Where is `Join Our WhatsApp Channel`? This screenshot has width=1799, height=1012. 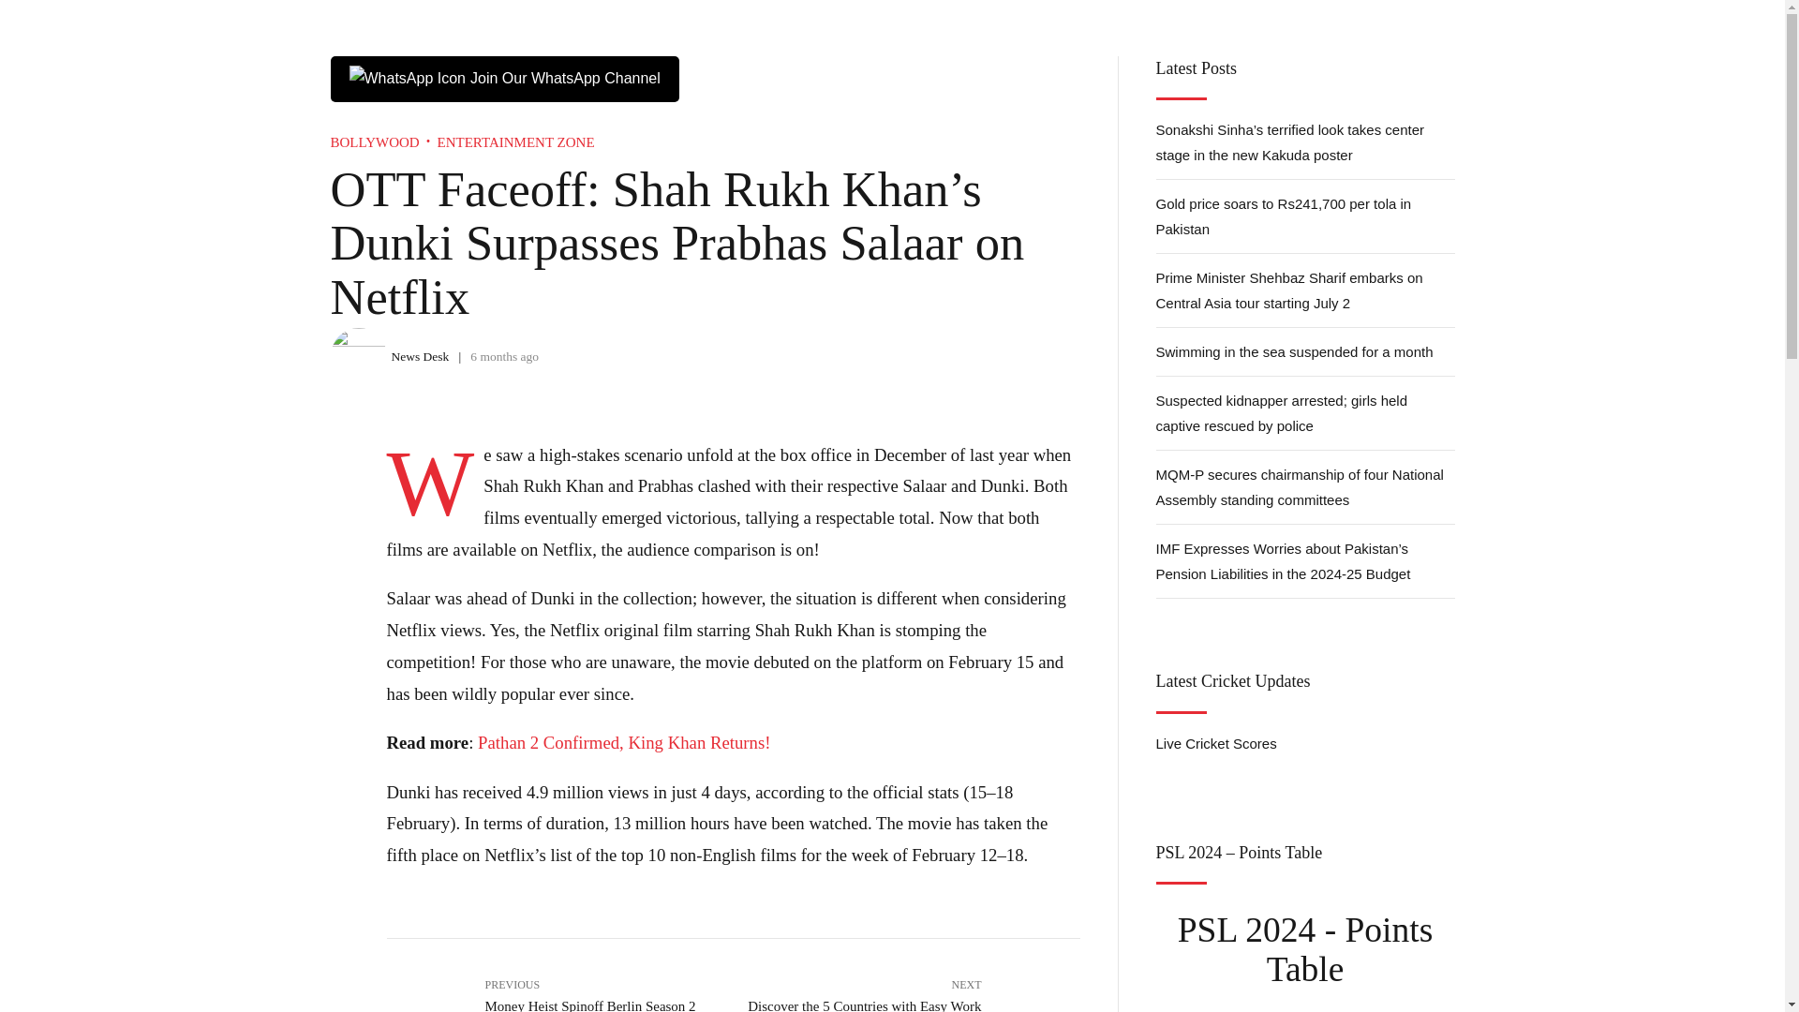
Join Our WhatsApp Channel is located at coordinates (503, 79).